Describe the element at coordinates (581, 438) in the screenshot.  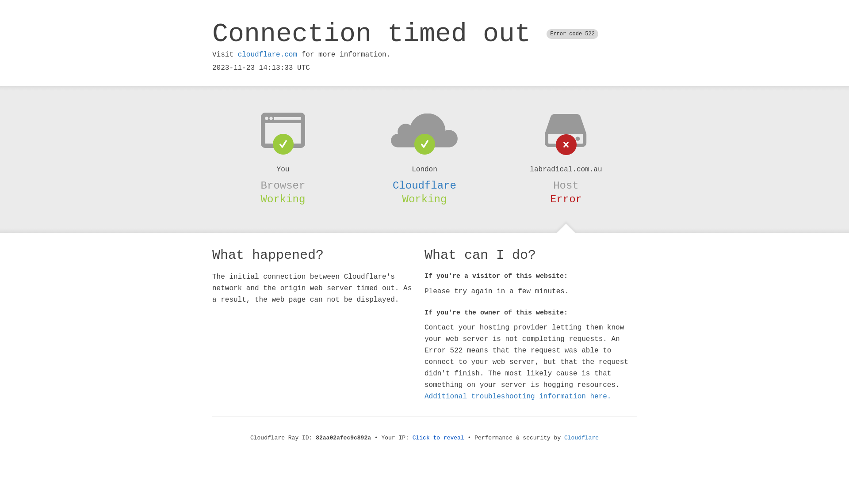
I see `Cloudflare` at that location.